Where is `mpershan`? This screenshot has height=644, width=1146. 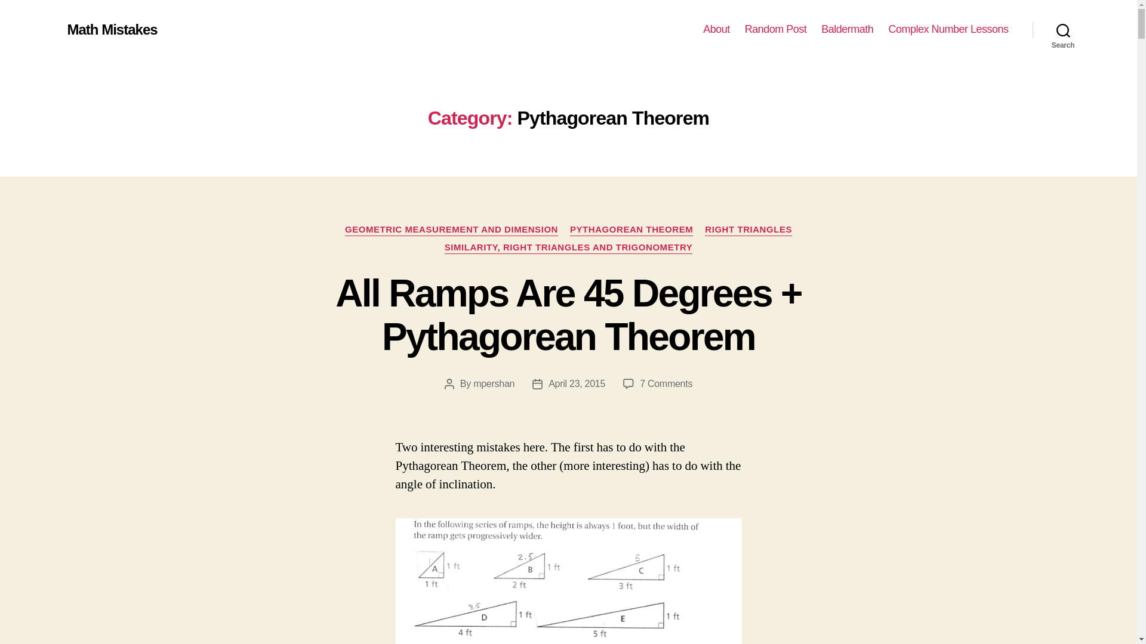 mpershan is located at coordinates (494, 384).